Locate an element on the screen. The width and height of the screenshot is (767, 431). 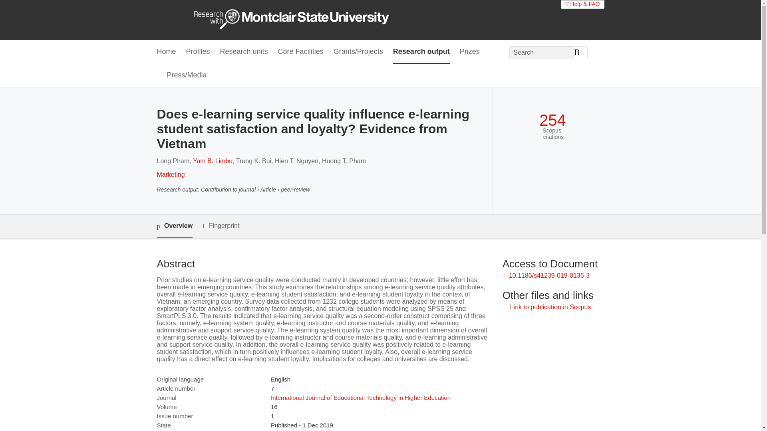
Profiles is located at coordinates (198, 52).